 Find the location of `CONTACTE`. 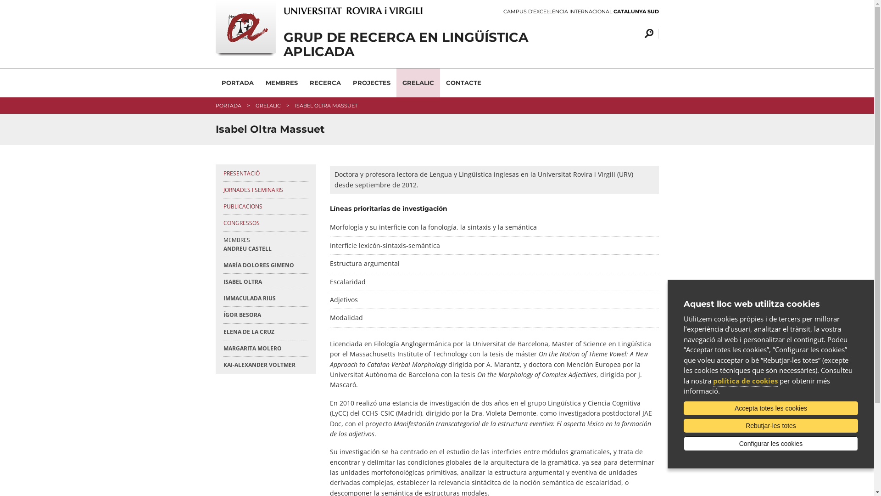

CONTACTE is located at coordinates (463, 83).